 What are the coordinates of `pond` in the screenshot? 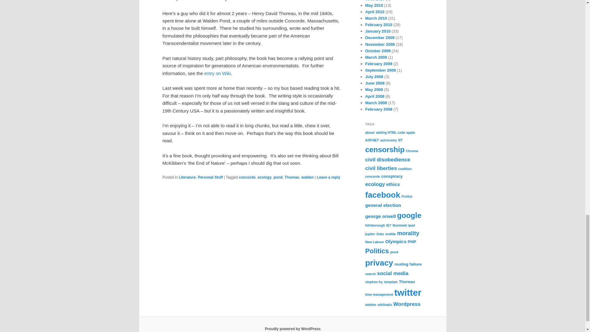 It's located at (278, 177).